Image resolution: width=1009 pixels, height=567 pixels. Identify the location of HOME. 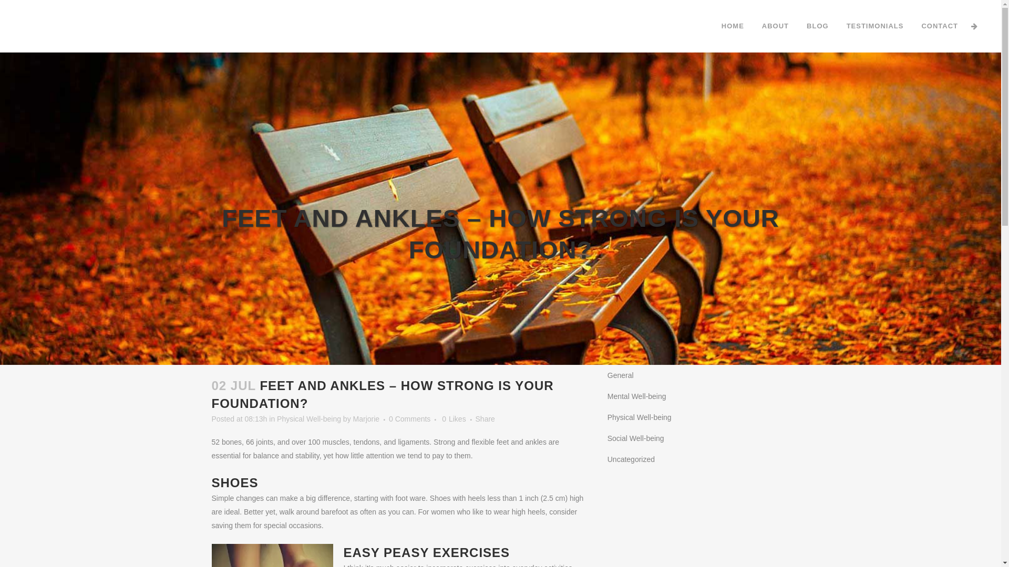
(733, 26).